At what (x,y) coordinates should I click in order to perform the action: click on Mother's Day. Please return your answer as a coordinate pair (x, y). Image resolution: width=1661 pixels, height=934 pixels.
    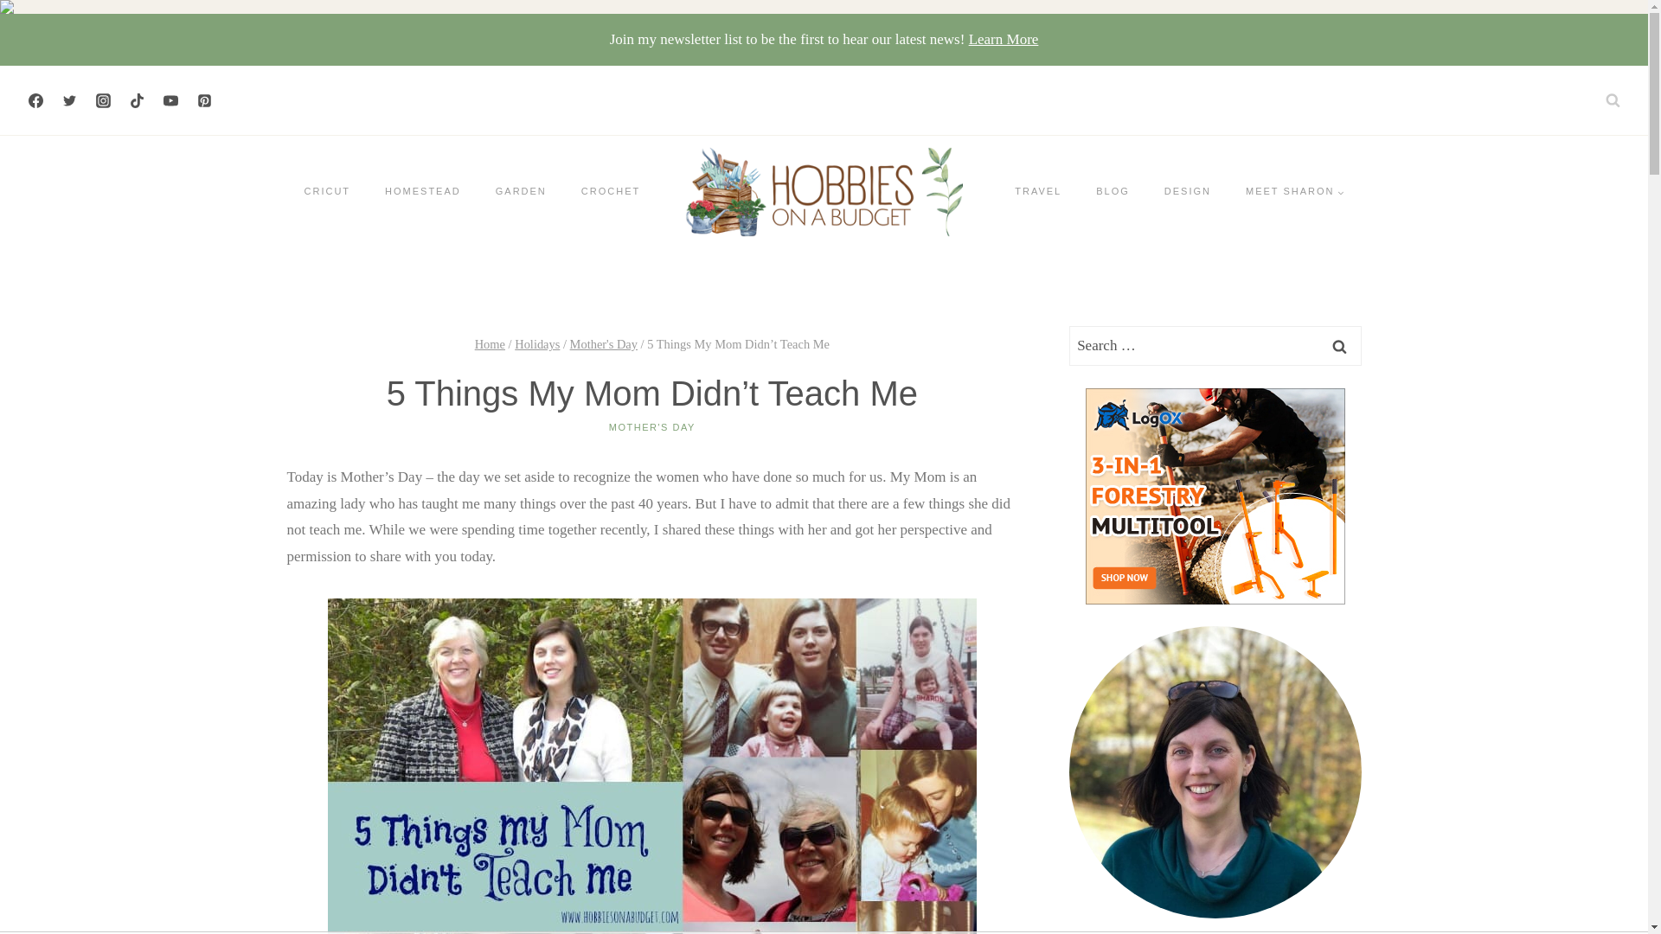
    Looking at the image, I should click on (604, 344).